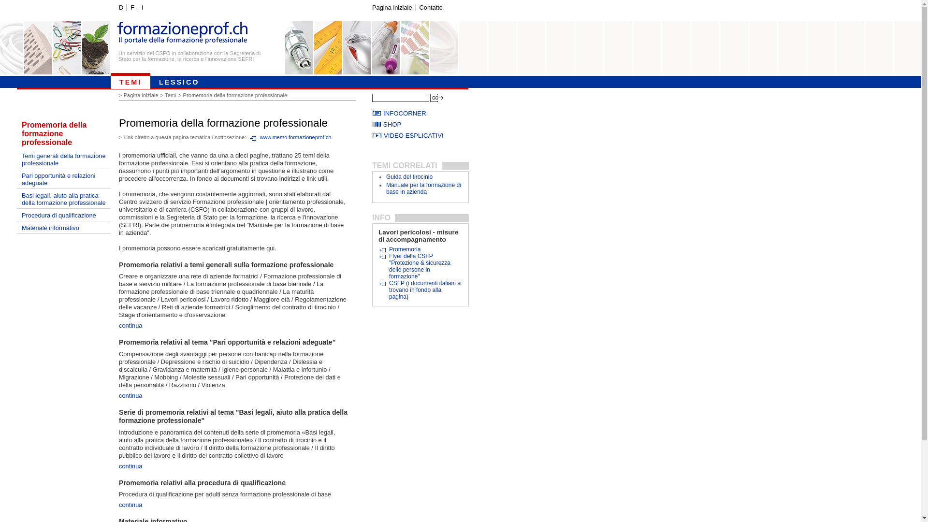 Image resolution: width=928 pixels, height=522 pixels. Describe the element at coordinates (420, 113) in the screenshot. I see `INFOCORNER` at that location.